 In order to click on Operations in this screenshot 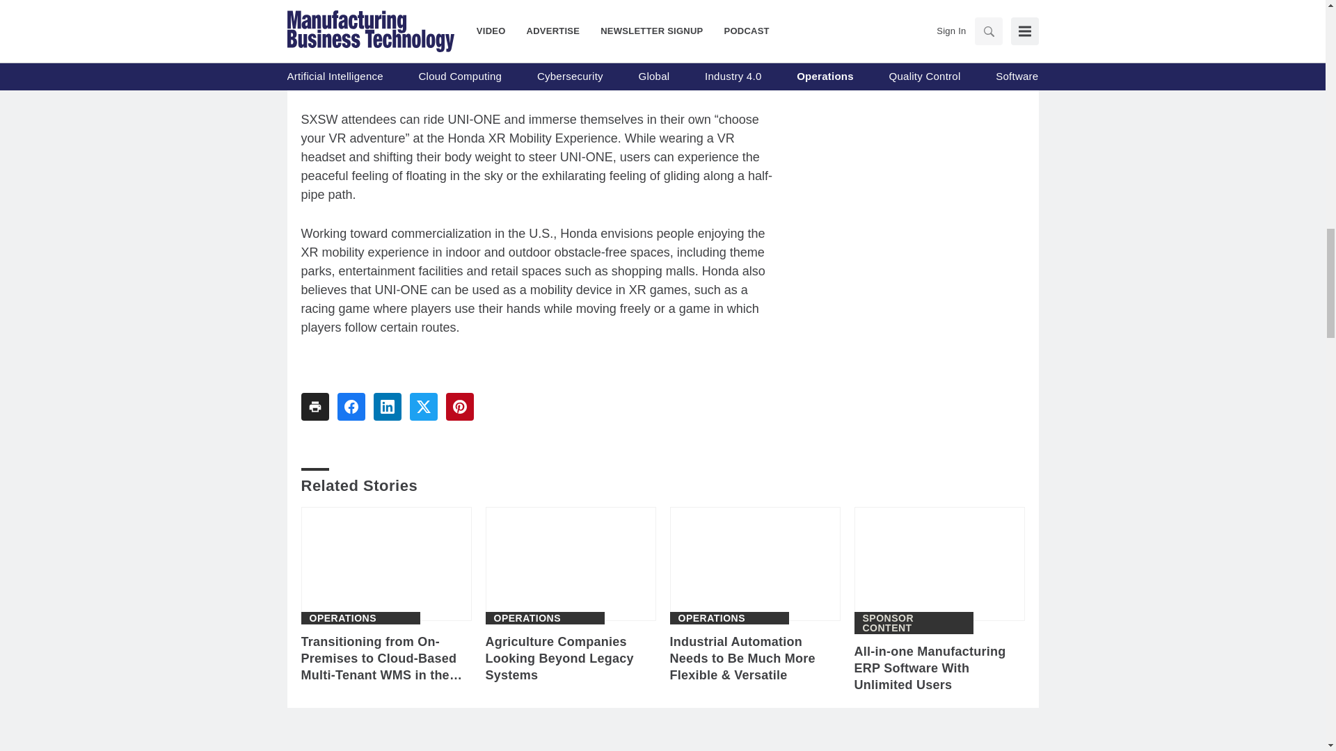, I will do `click(711, 618)`.